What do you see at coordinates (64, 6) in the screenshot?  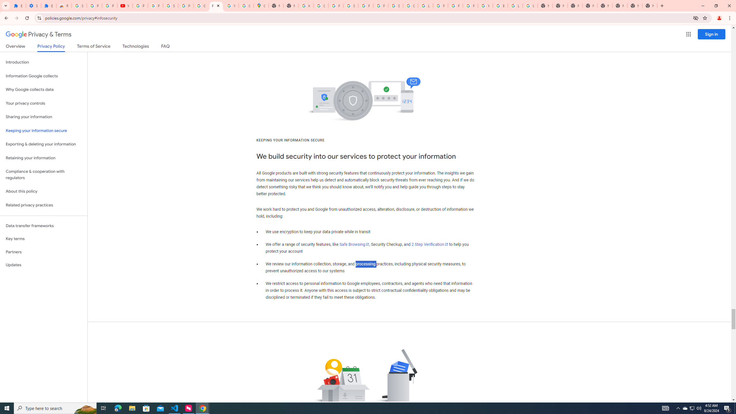 I see `Reviews: Helix Fruit Jump Arcade Game` at bounding box center [64, 6].